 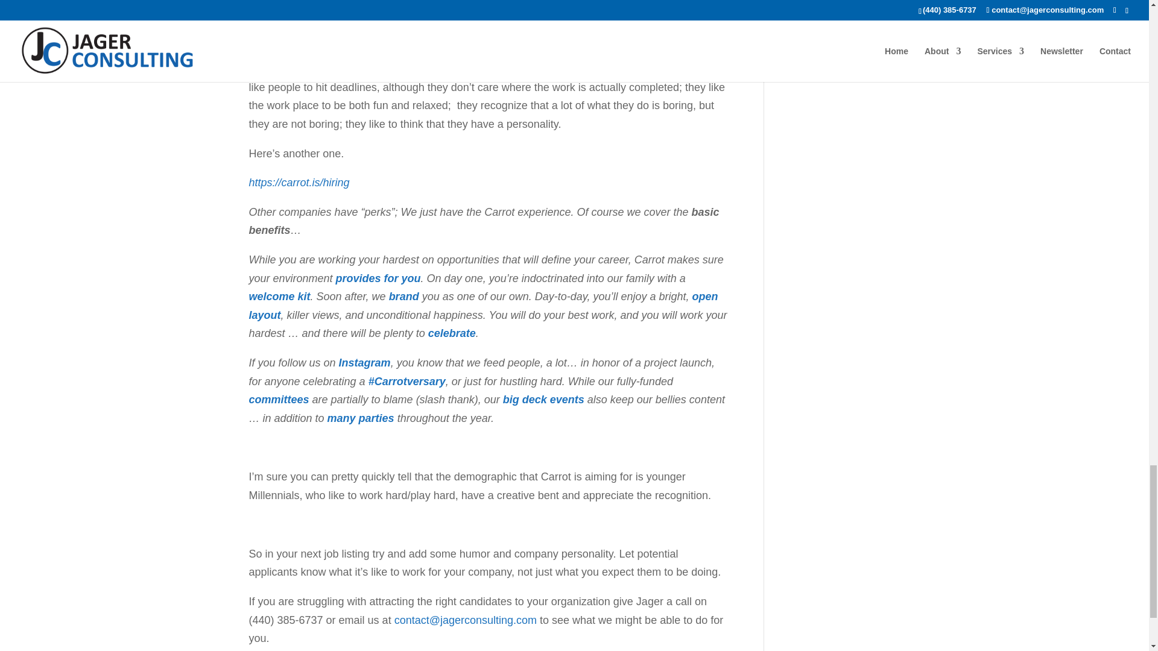 What do you see at coordinates (404, 297) in the screenshot?
I see `brand` at bounding box center [404, 297].